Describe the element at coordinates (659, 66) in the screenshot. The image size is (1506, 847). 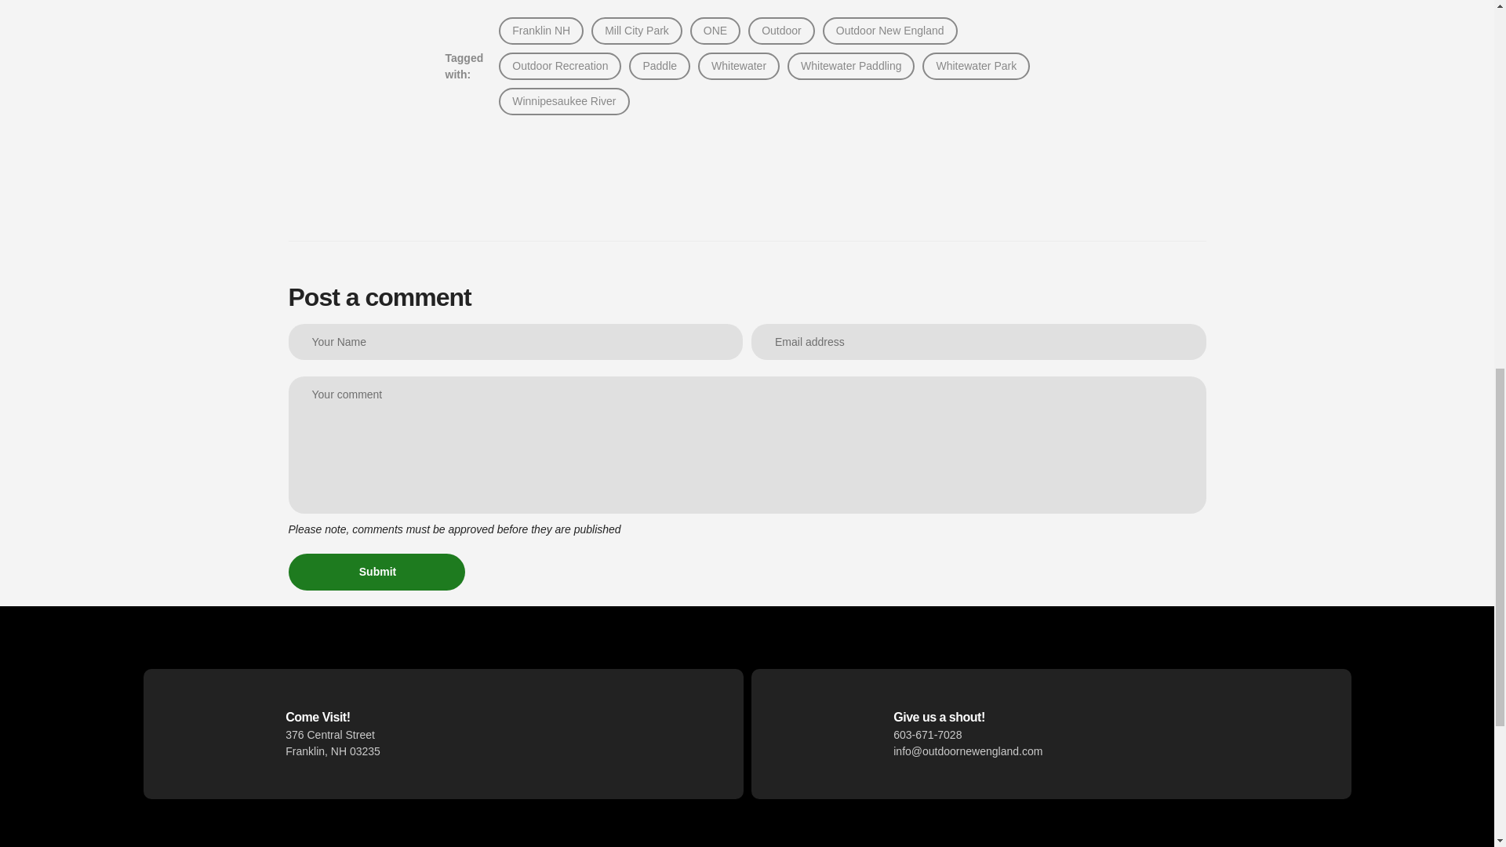
I see `Show articles tagged Paddle` at that location.